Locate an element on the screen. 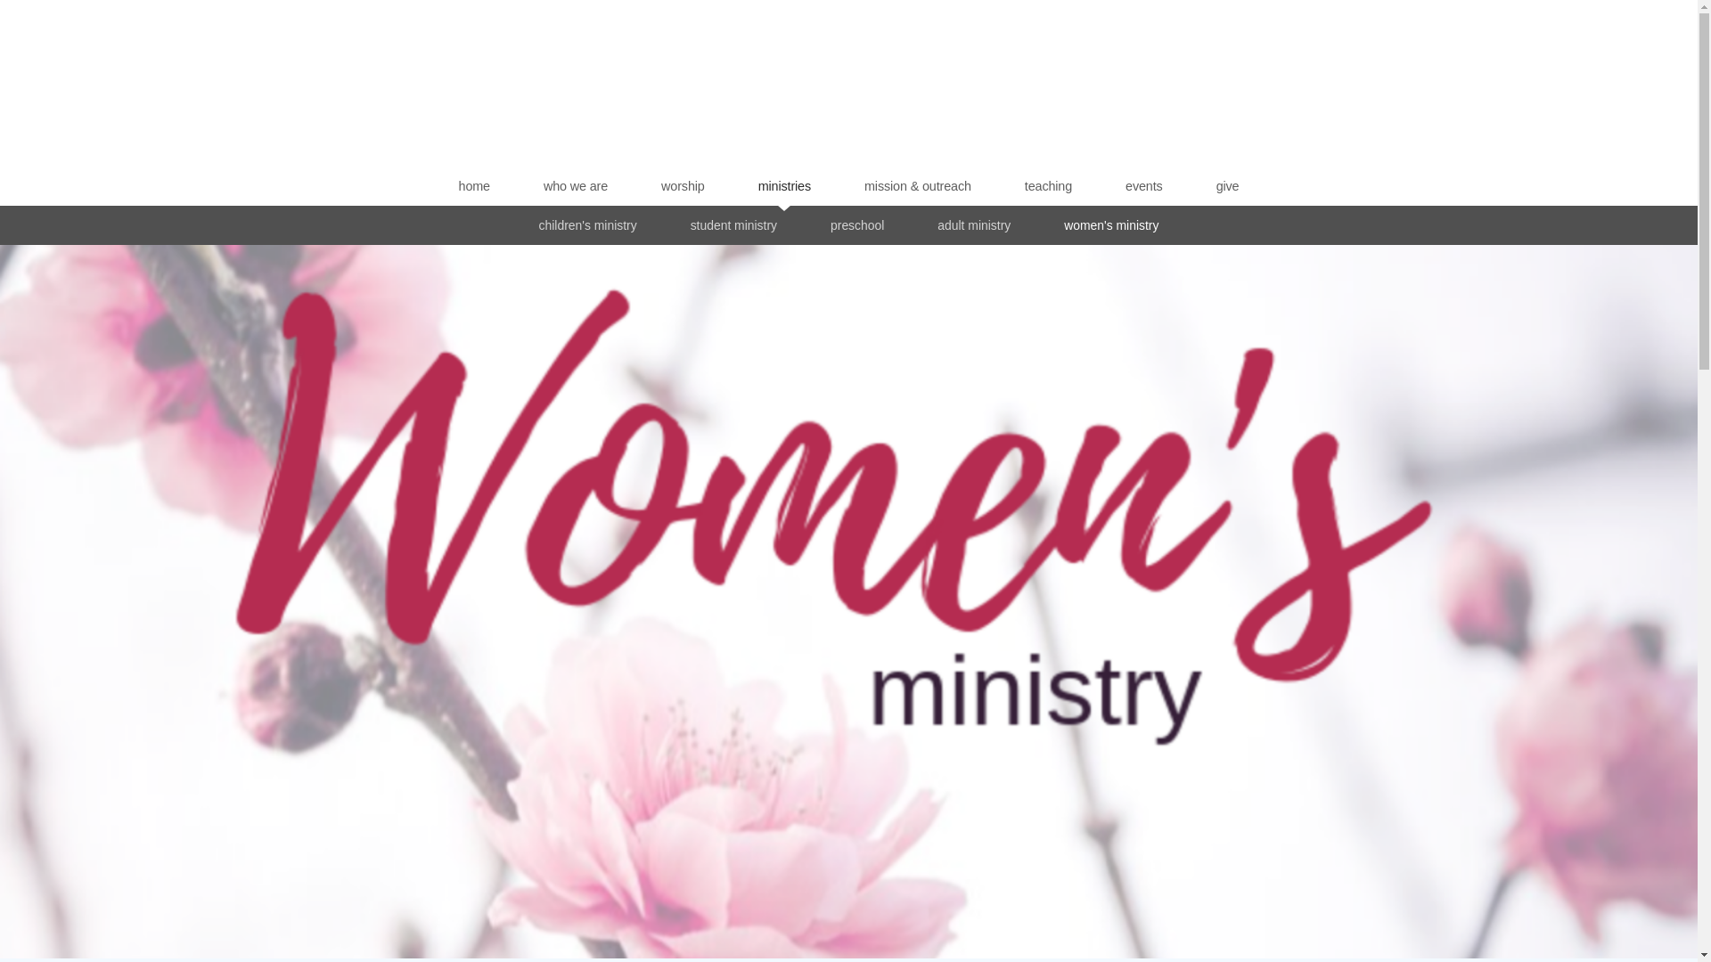 This screenshot has width=1711, height=962. who we are is located at coordinates (576, 185).